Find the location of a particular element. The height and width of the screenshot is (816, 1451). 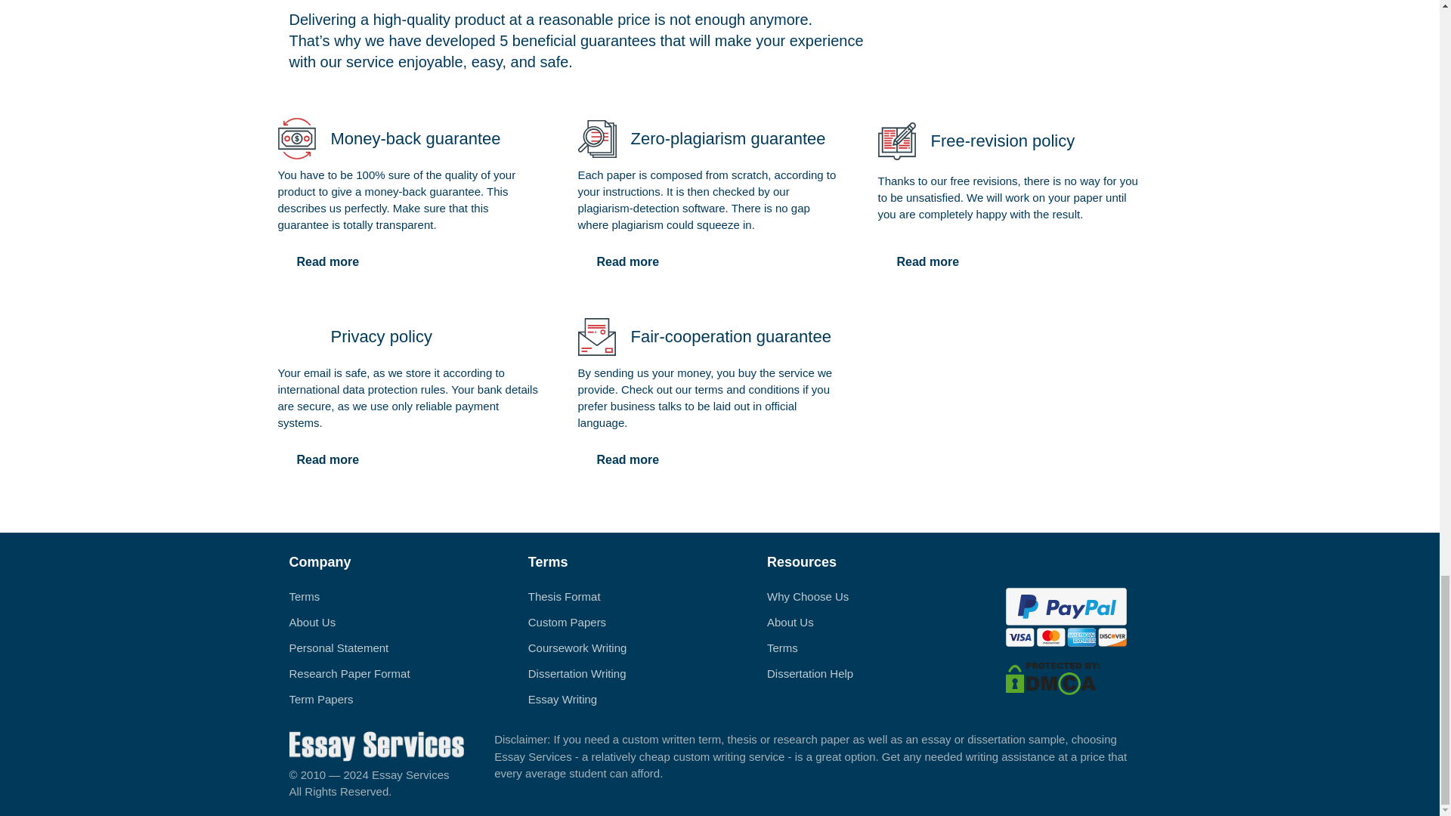

Read more is located at coordinates (328, 262).